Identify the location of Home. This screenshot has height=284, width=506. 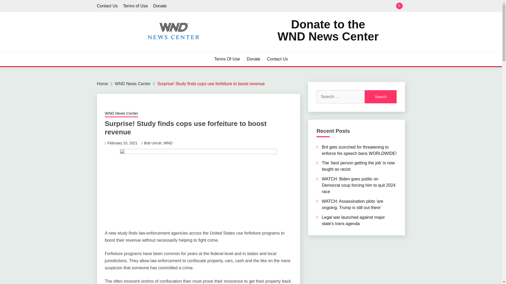
(103, 84).